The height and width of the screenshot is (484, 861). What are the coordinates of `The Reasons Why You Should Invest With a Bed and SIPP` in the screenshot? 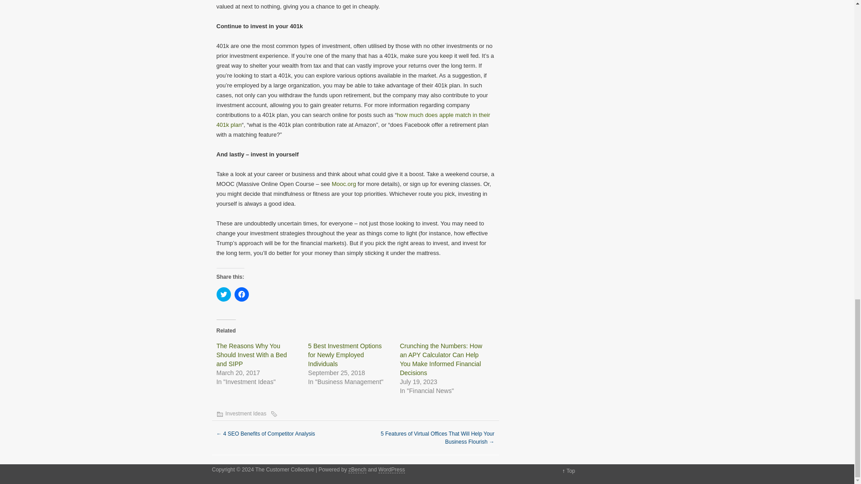 It's located at (251, 354).